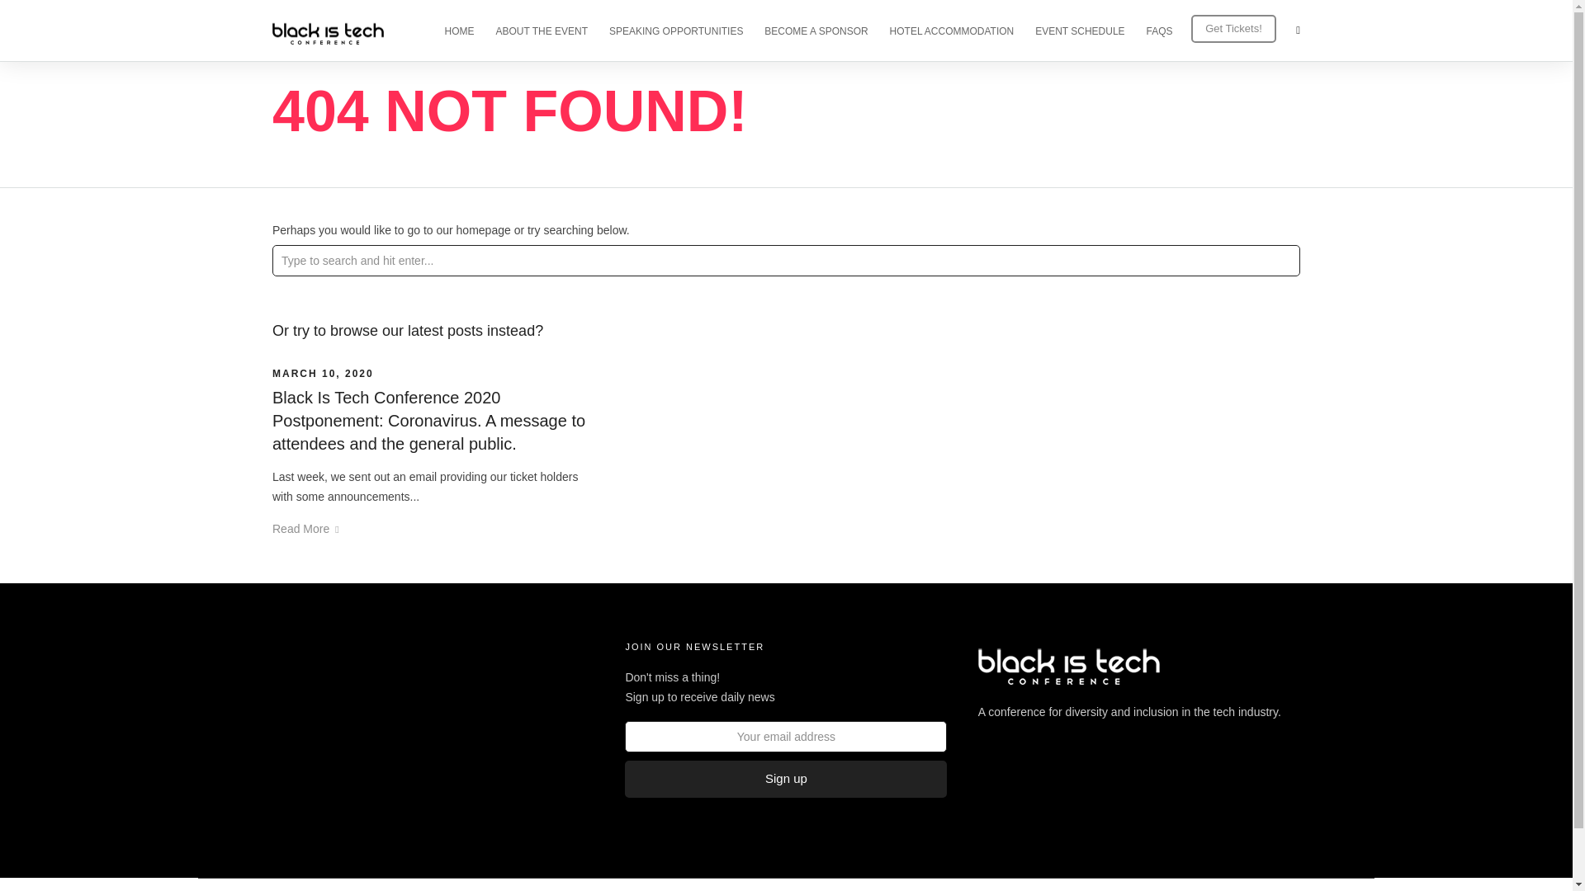  What do you see at coordinates (959, 30) in the screenshot?
I see `HOTEL ACCOMMODATION` at bounding box center [959, 30].